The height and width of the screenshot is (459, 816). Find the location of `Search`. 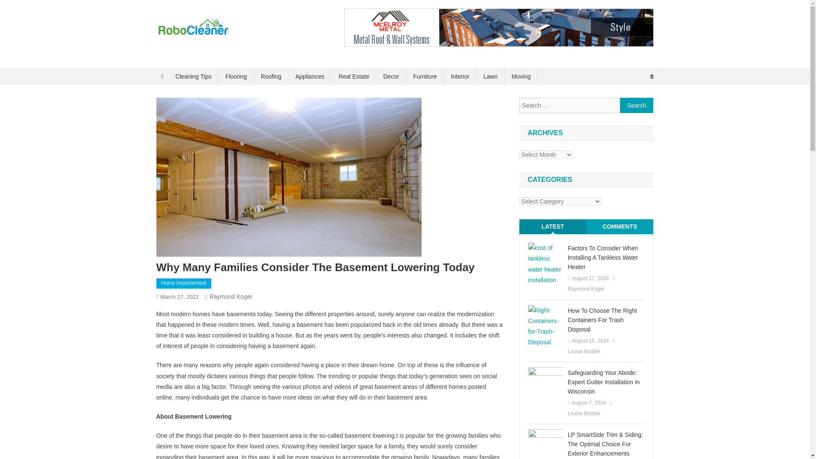

Search is located at coordinates (637, 105).